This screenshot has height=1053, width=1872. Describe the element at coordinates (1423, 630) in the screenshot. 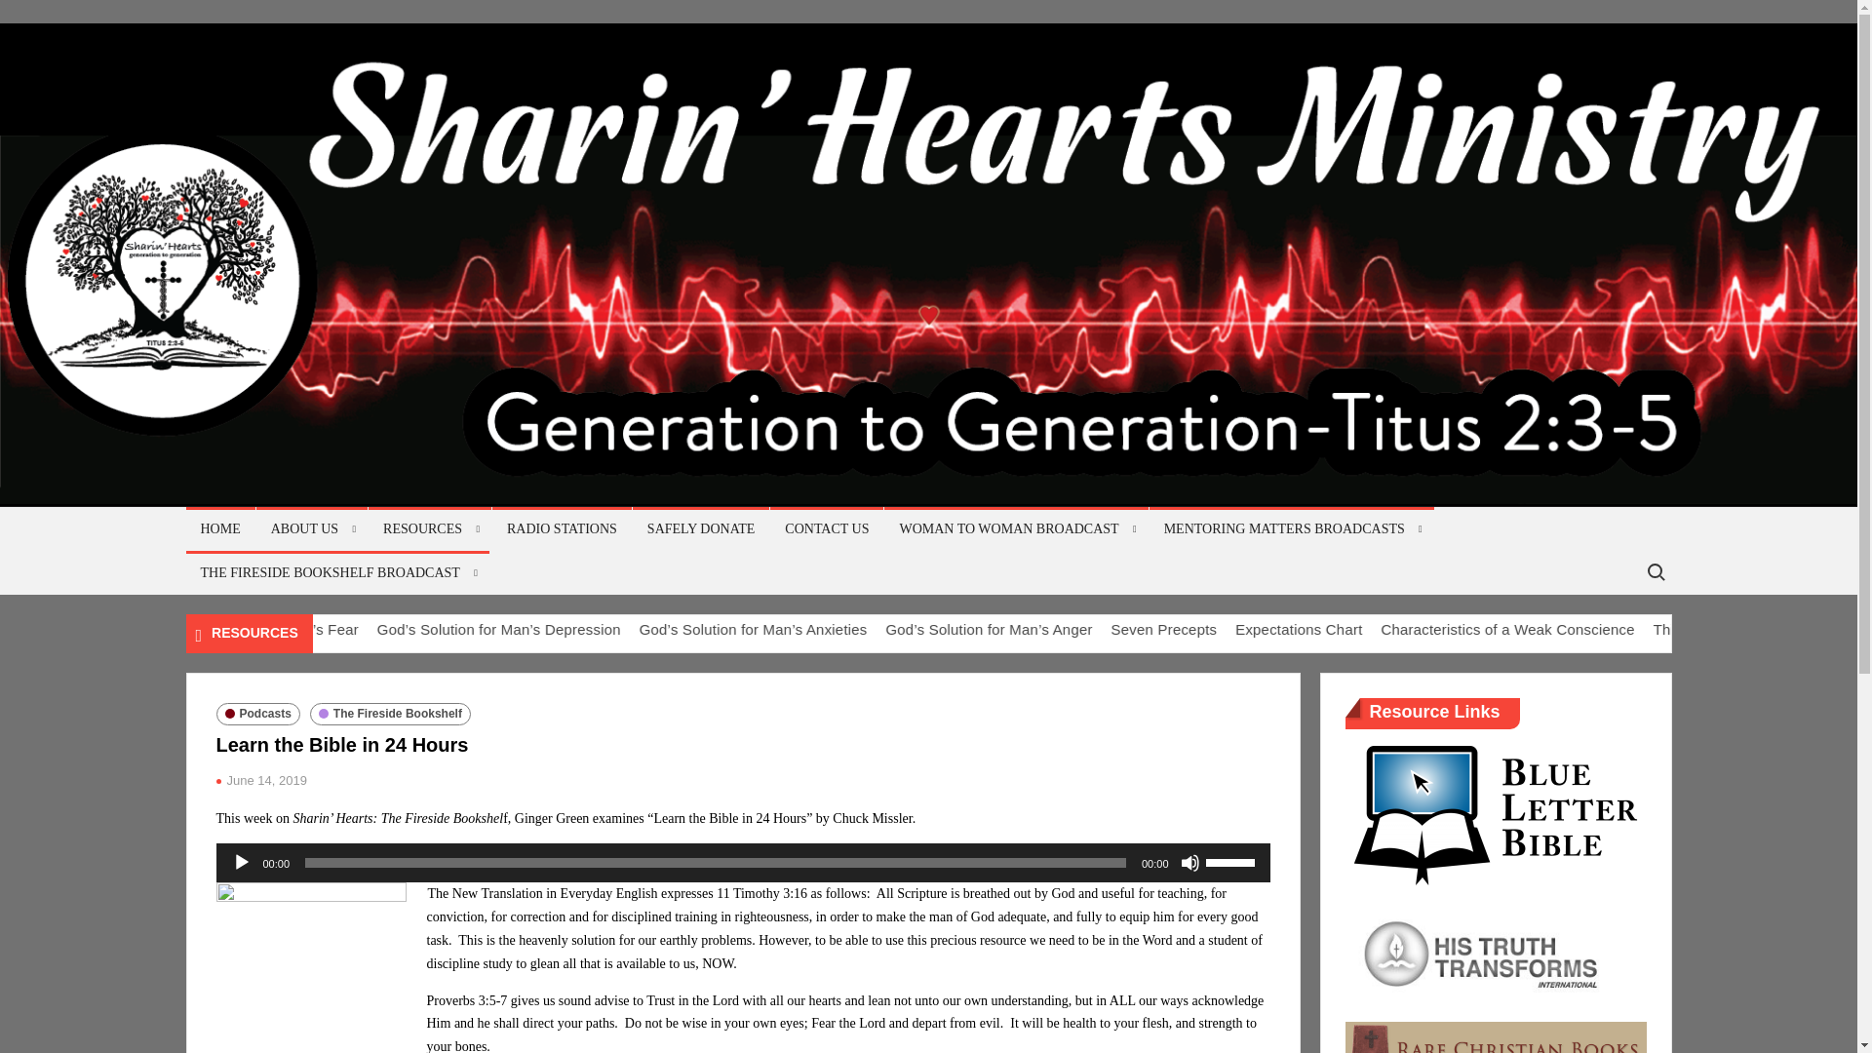

I see `Expectations Chart` at that location.